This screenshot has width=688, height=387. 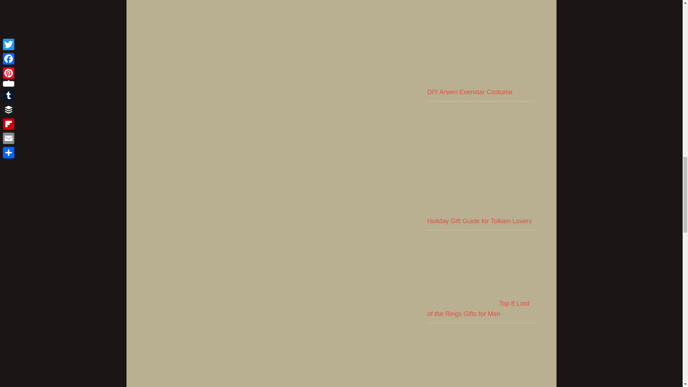 What do you see at coordinates (470, 92) in the screenshot?
I see `DIY Arwen Evenstar Costume` at bounding box center [470, 92].